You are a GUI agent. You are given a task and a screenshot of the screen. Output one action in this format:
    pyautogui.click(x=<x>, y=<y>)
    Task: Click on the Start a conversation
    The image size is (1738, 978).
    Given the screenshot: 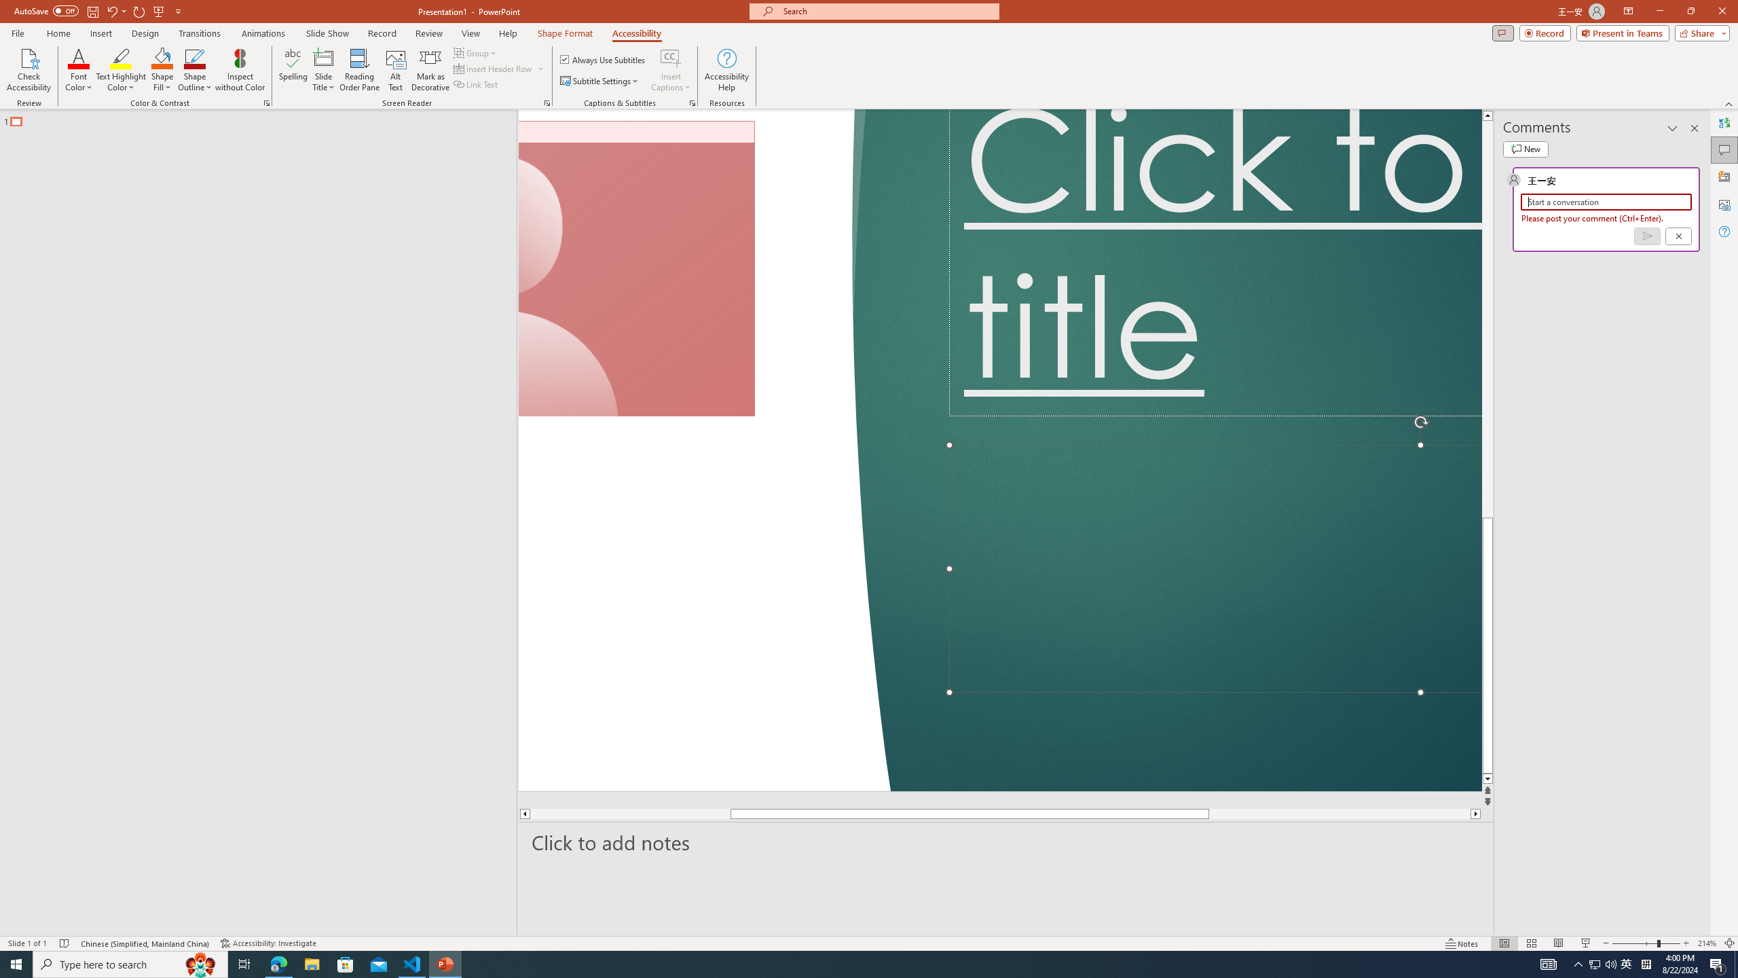 What is the action you would take?
    pyautogui.click(x=1606, y=202)
    